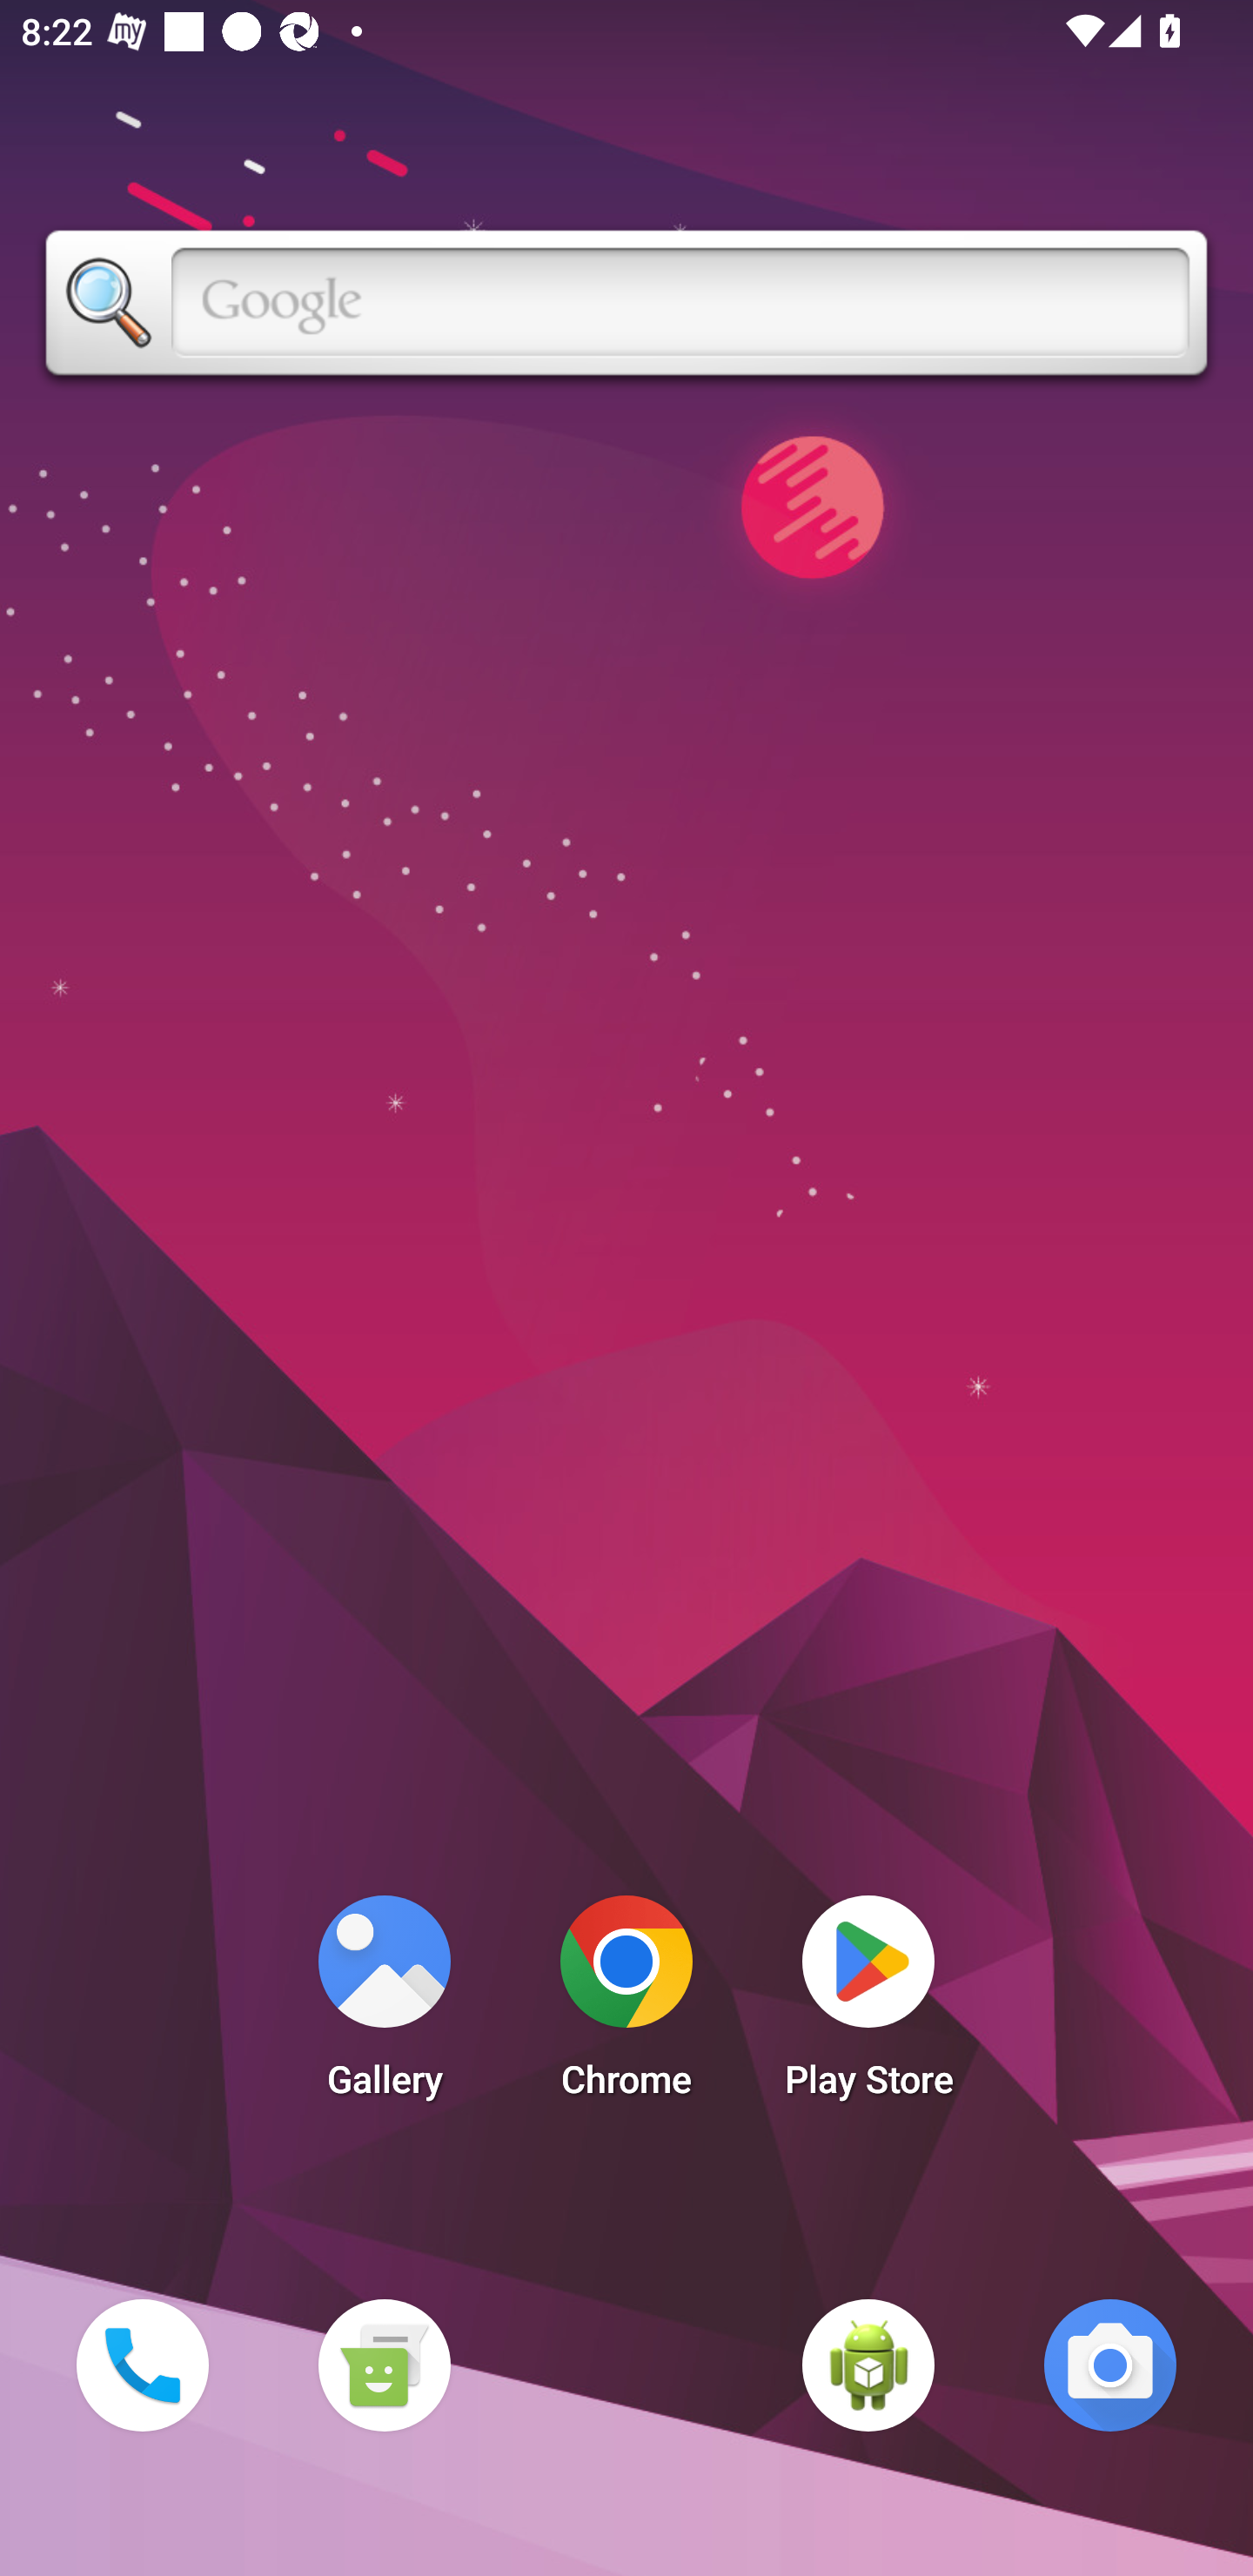 This screenshot has width=1253, height=2576. I want to click on Camera, so click(1110, 2365).